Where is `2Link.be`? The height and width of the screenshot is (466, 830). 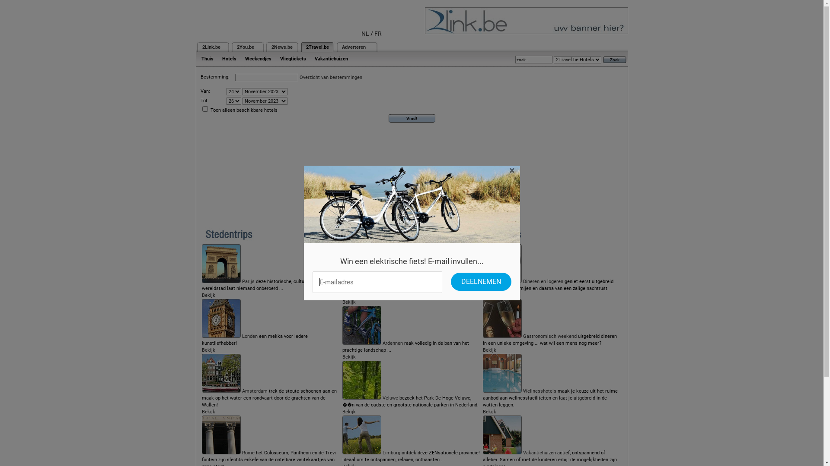
2Link.be is located at coordinates (211, 47).